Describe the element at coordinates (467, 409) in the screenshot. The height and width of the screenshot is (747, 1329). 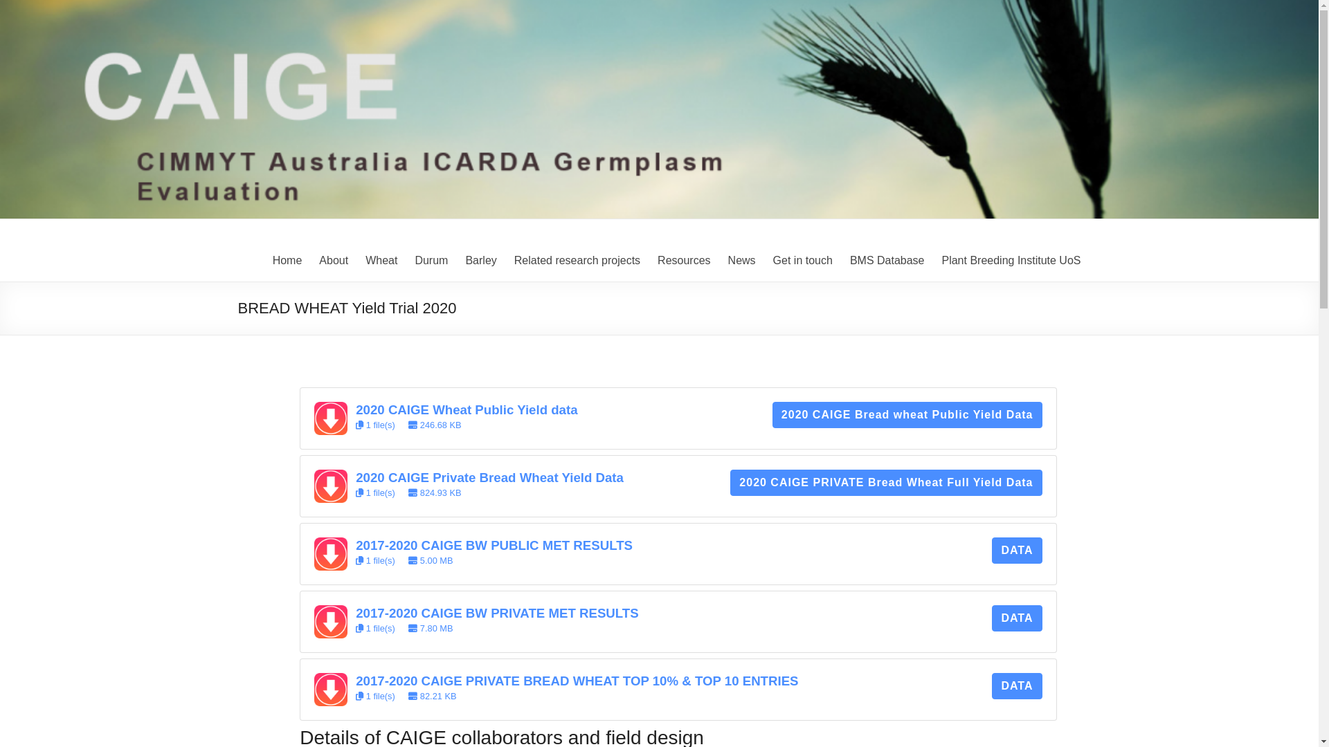
I see `2020 CAIGE Wheat Public Yield data` at that location.